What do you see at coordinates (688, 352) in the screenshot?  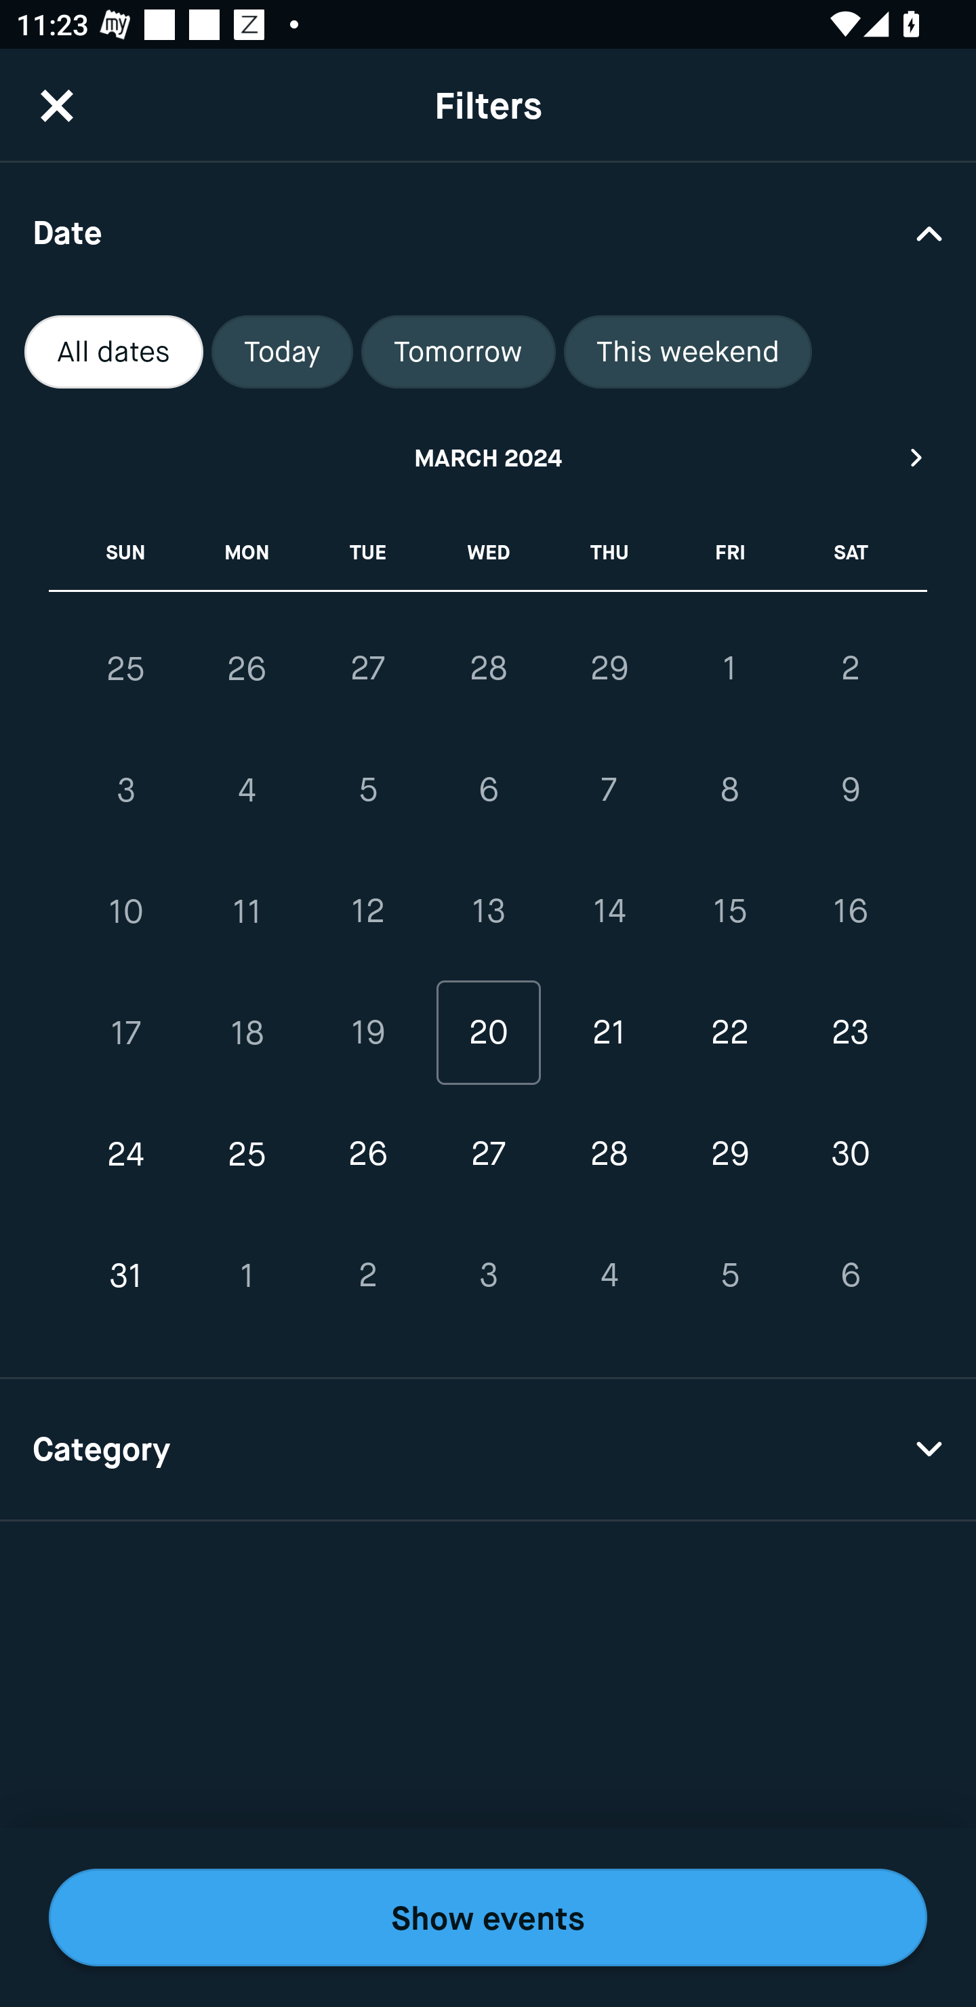 I see `This weekend` at bounding box center [688, 352].